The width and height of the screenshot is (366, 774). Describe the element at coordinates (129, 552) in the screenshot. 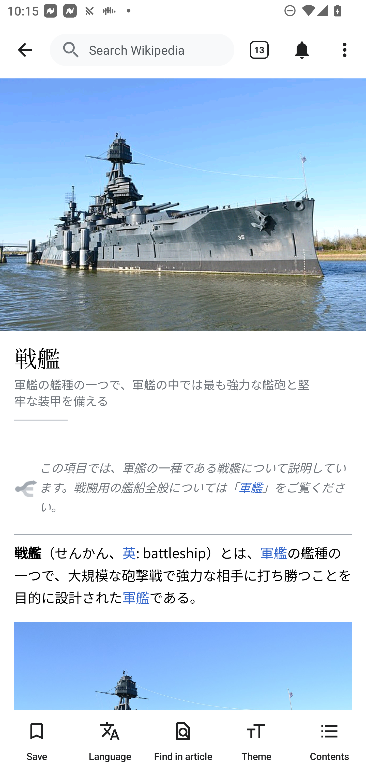

I see `英` at that location.